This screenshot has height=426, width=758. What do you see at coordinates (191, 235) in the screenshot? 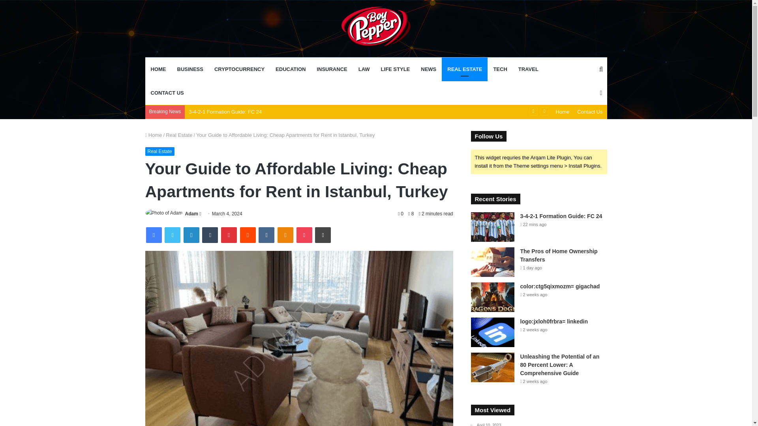
I see `LinkedIn` at bounding box center [191, 235].